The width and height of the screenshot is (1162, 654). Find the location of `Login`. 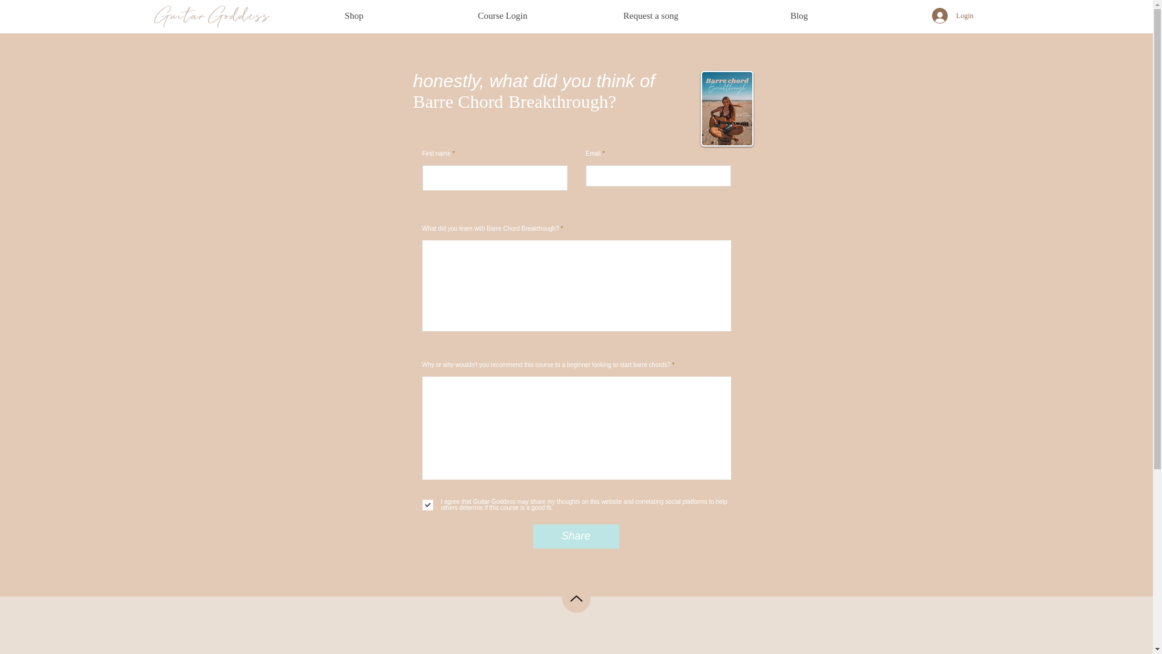

Login is located at coordinates (953, 16).